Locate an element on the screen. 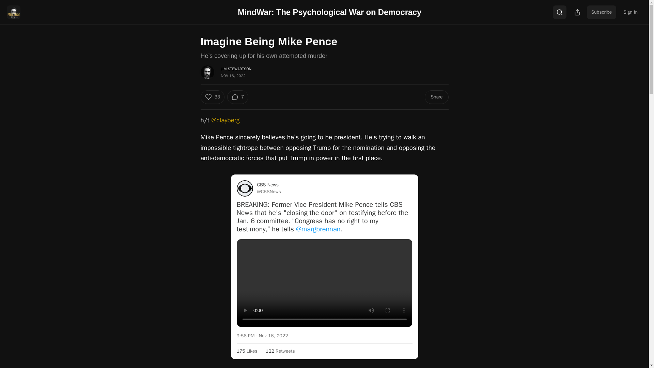 This screenshot has width=654, height=368. MindWar: The Psychological War on Democracy is located at coordinates (329, 12).